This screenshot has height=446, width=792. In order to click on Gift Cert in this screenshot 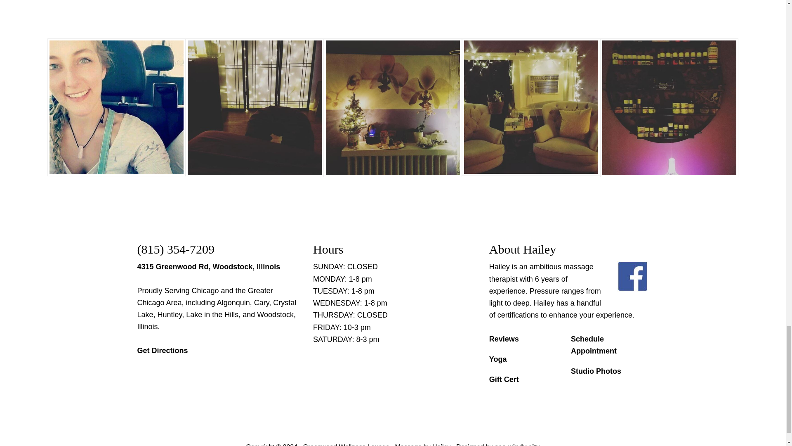, I will do `click(504, 379)`.